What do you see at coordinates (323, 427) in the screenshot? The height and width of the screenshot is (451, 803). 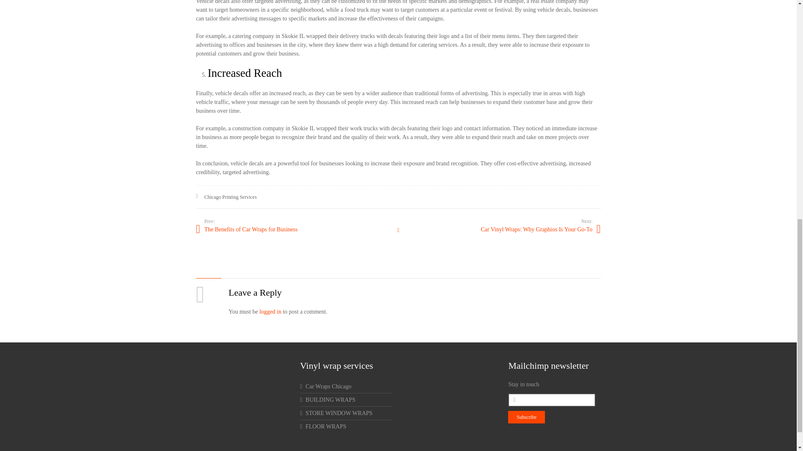 I see `FLOOR WRAPS` at bounding box center [323, 427].